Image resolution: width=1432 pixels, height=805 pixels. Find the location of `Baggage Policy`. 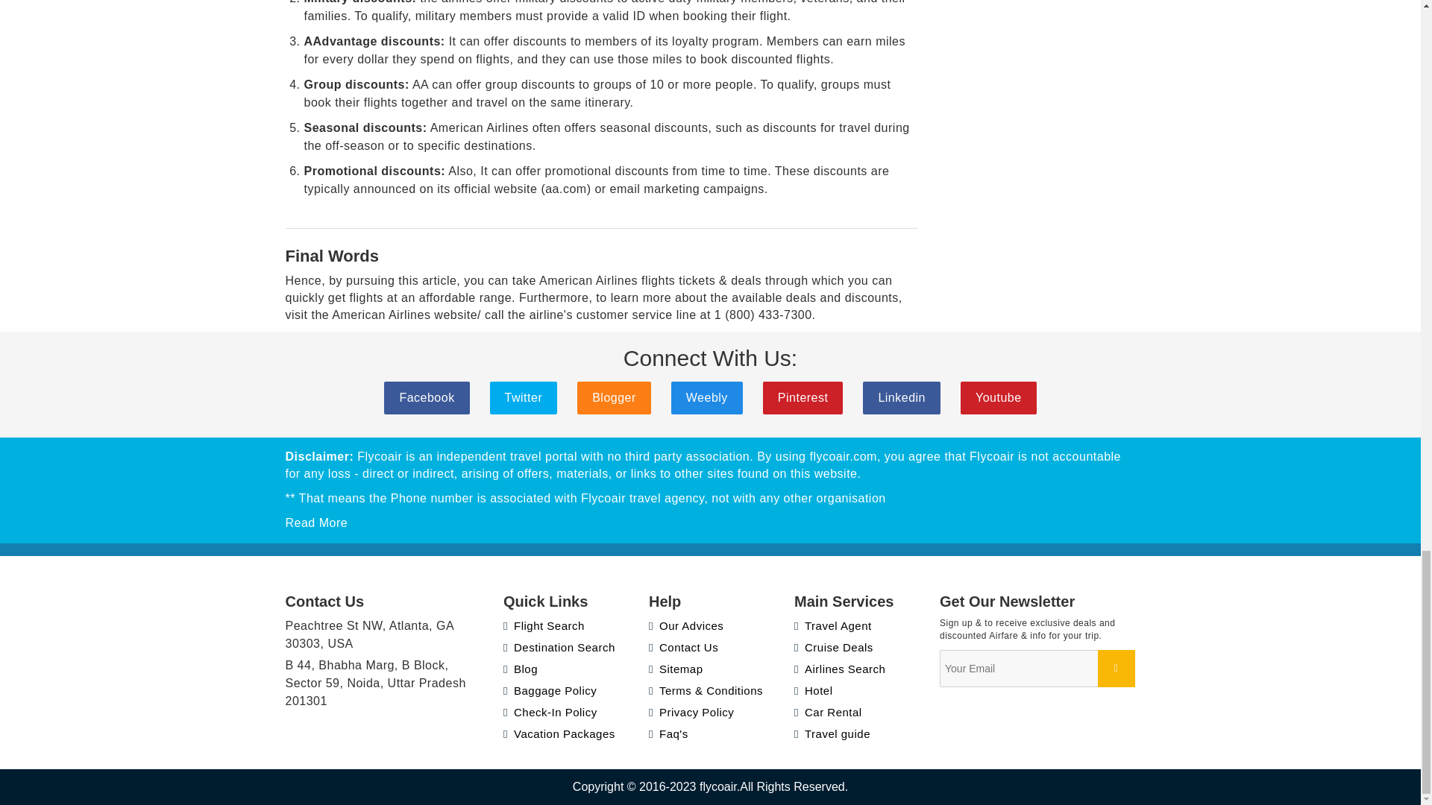

Baggage Policy is located at coordinates (550, 690).